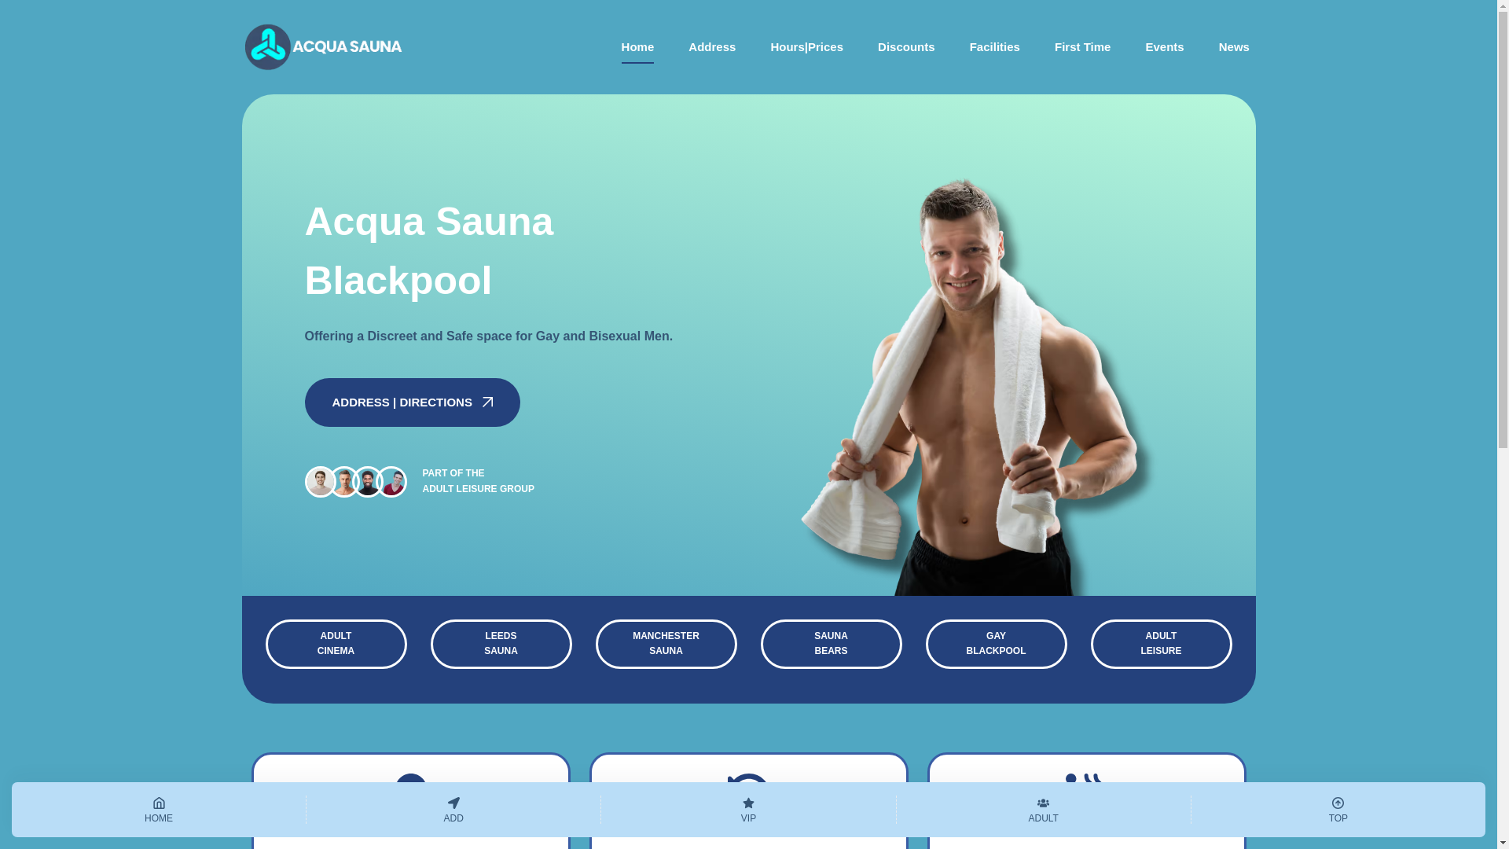 Image resolution: width=1509 pixels, height=849 pixels. Describe the element at coordinates (336, 645) in the screenshot. I see `VISIT GAY BLACKPOOL` at that location.